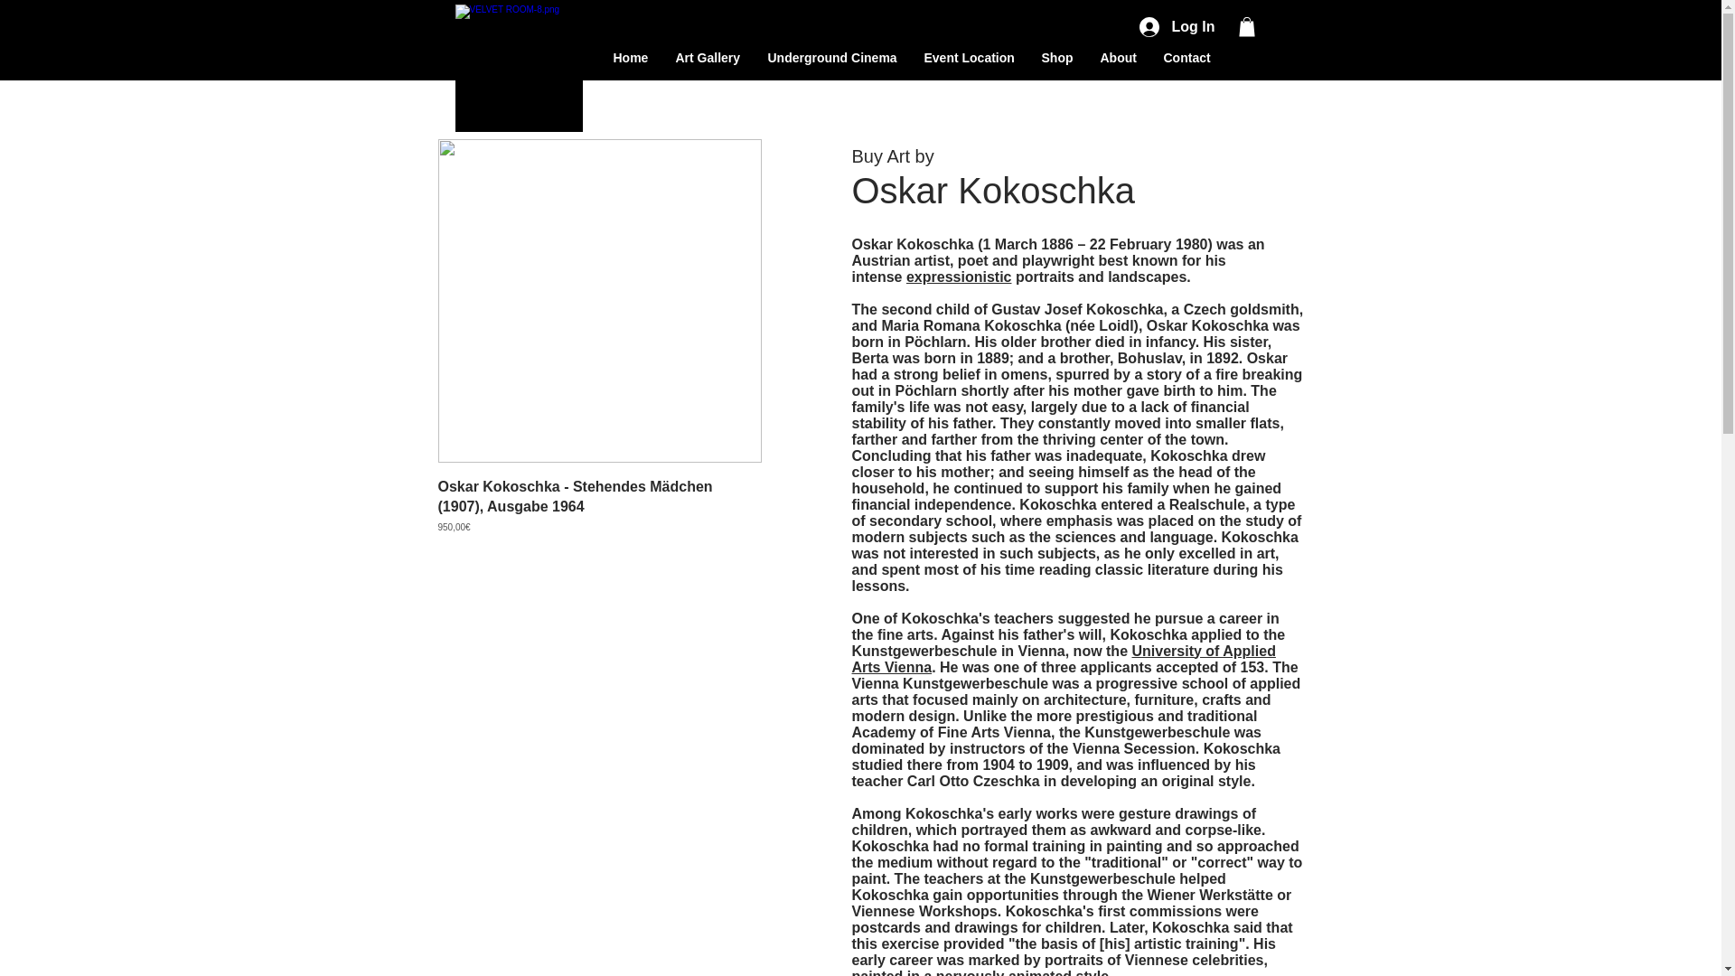  I want to click on Home, so click(631, 56).